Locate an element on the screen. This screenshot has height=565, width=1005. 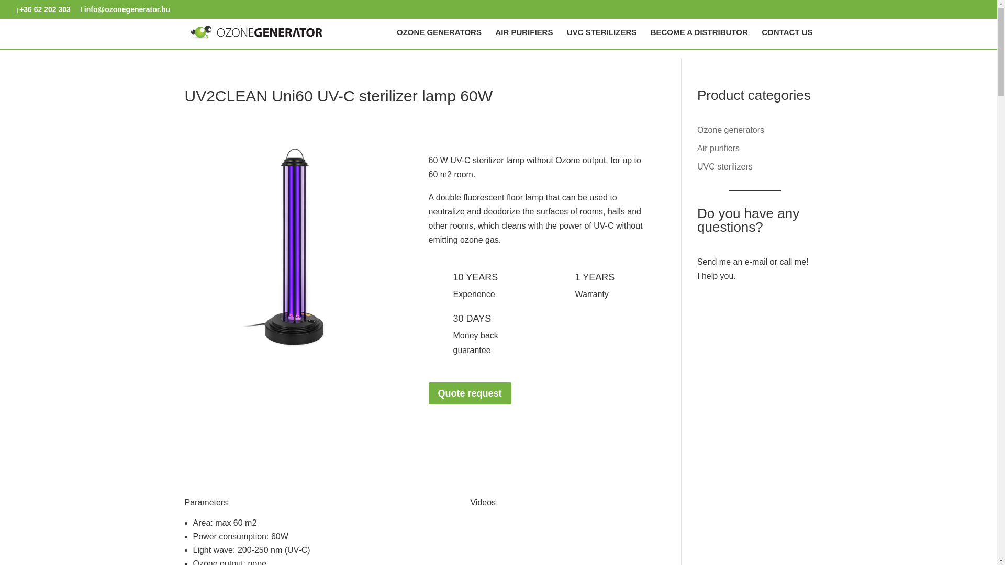
BECOME A DISTRIBUTOR is located at coordinates (699, 39).